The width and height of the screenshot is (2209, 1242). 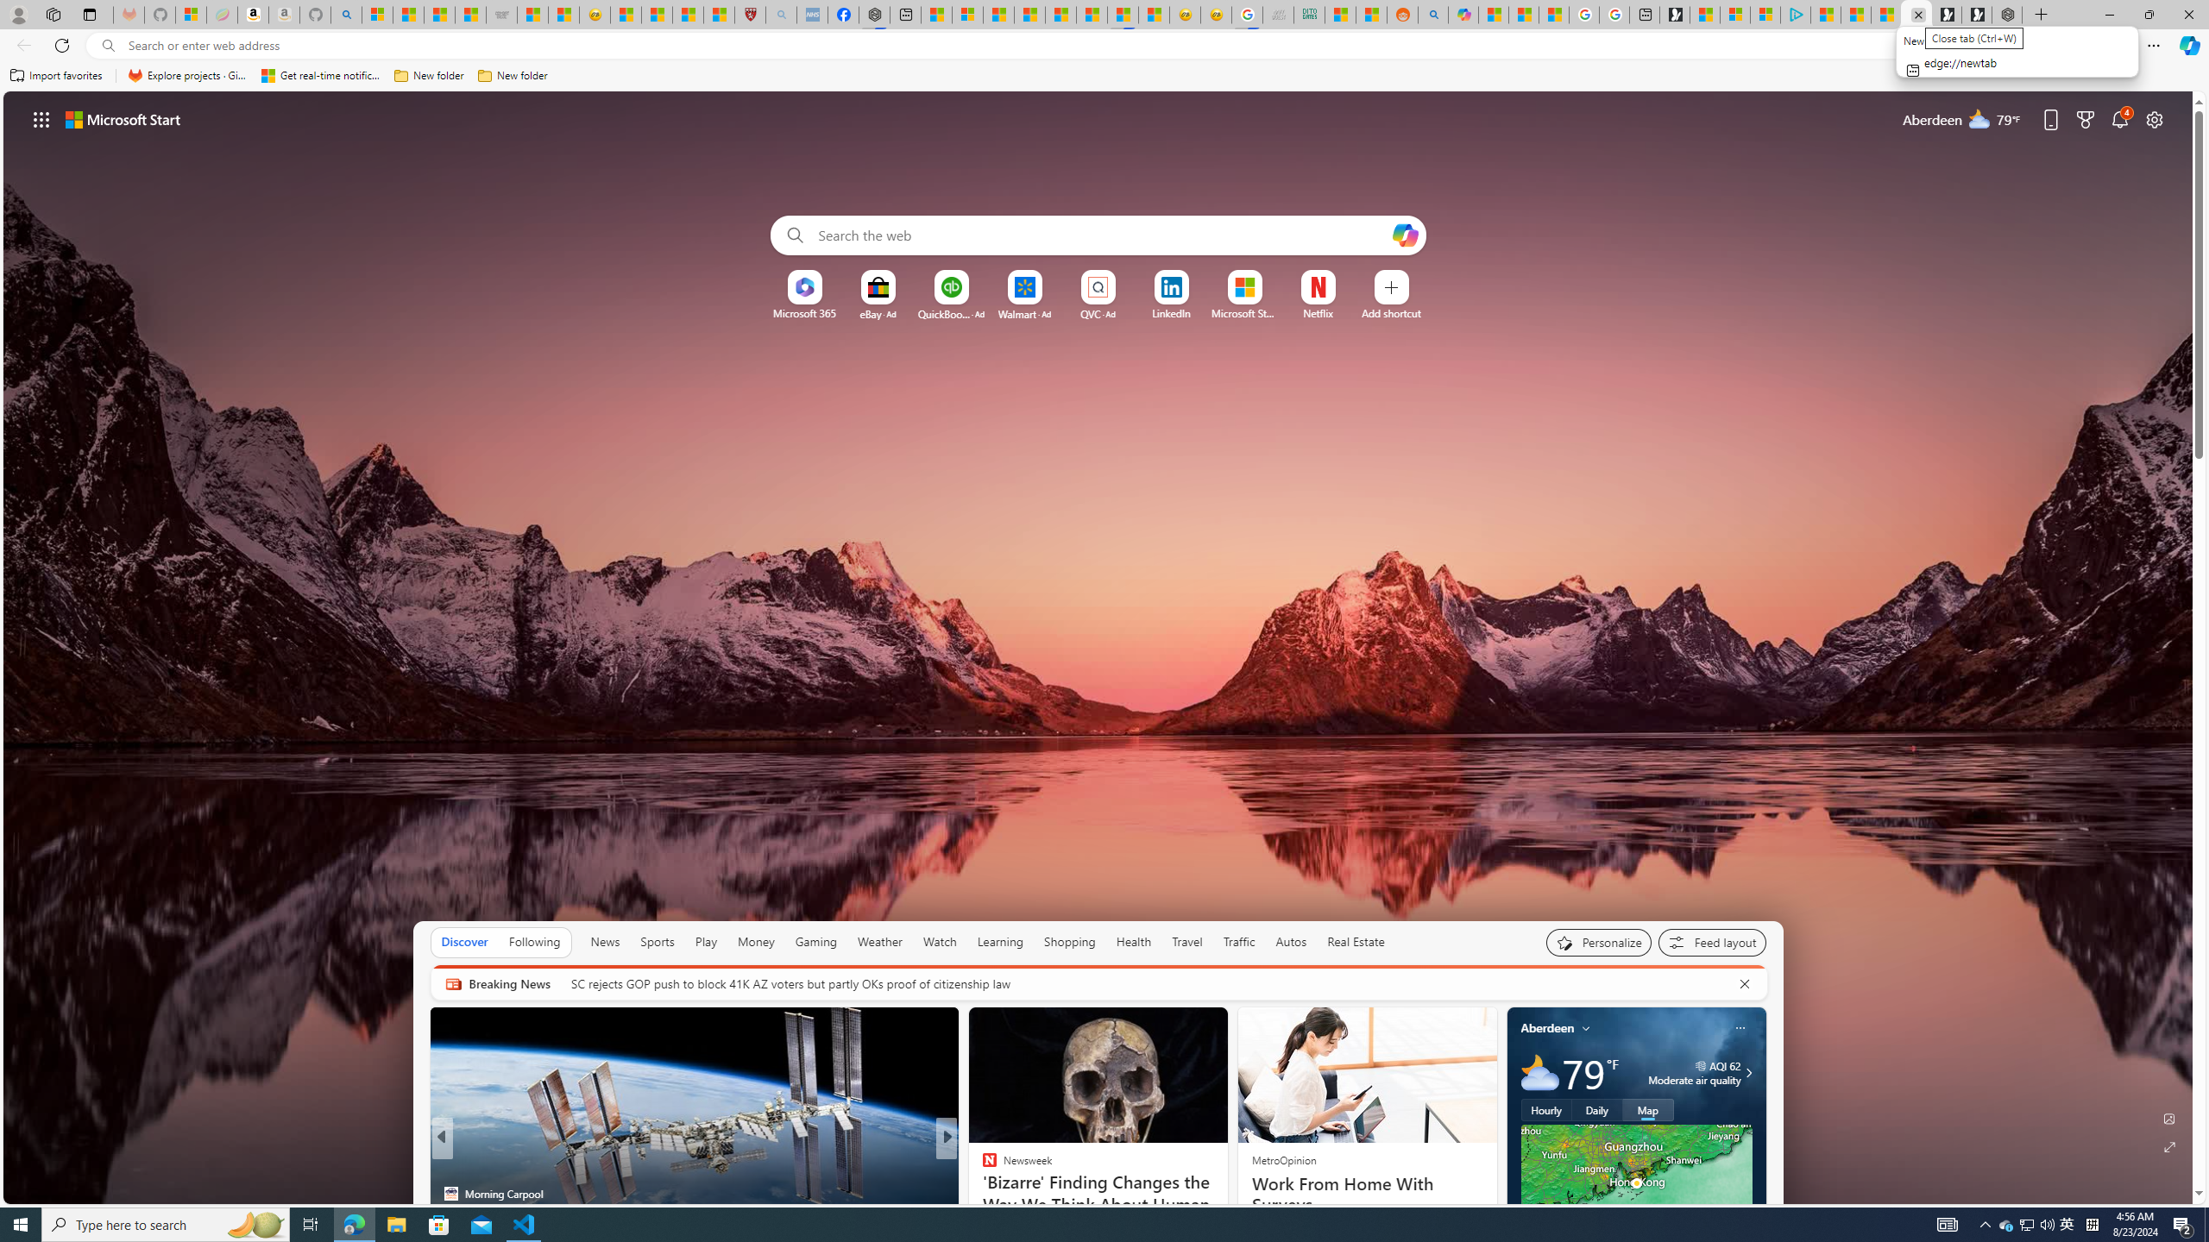 I want to click on Netflix, so click(x=1318, y=313).